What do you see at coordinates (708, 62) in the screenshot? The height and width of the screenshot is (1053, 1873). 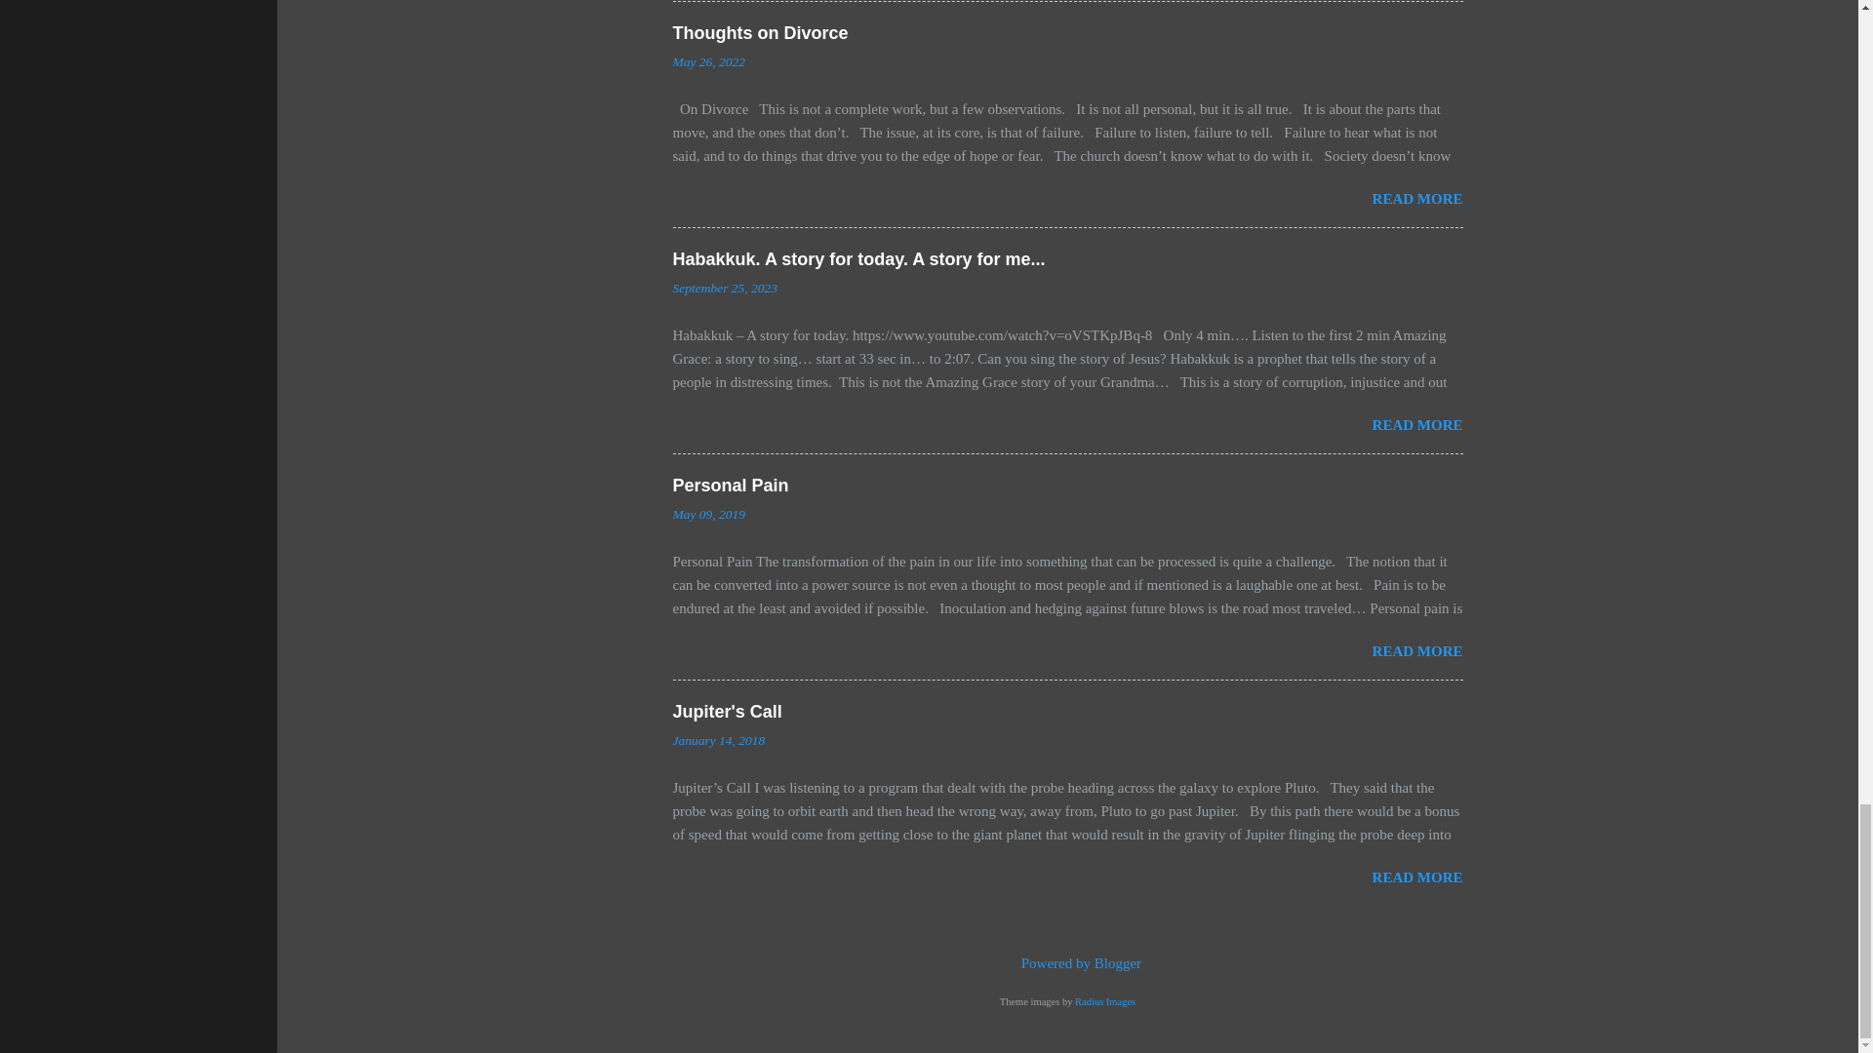 I see `May 26, 2022` at bounding box center [708, 62].